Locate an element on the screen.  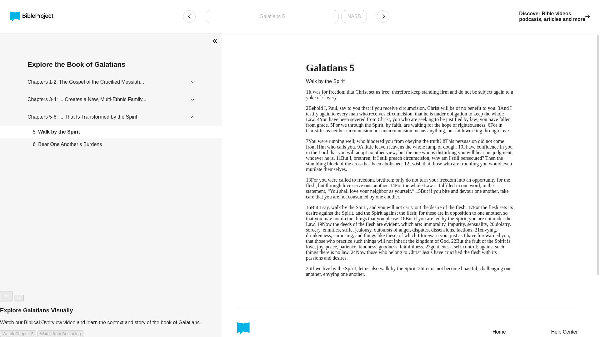
Chapters 3-4: ... Creates a New, Multi-Ethnic Family... is located at coordinates (508, 332).